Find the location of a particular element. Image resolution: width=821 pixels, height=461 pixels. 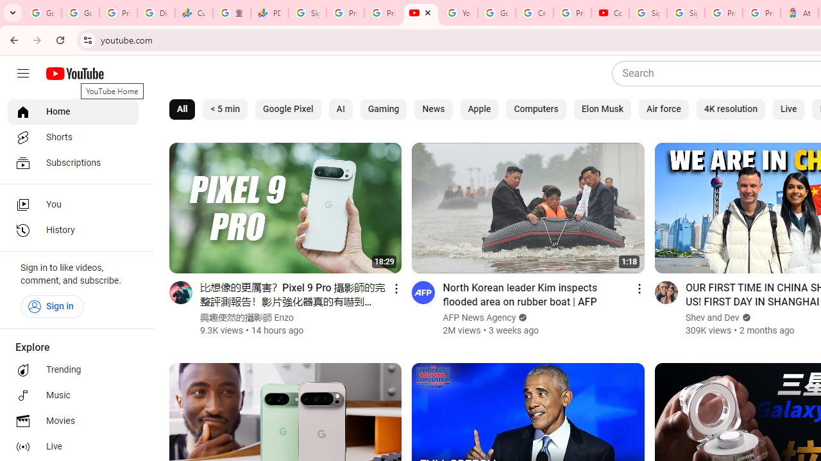

Live is located at coordinates (788, 109).